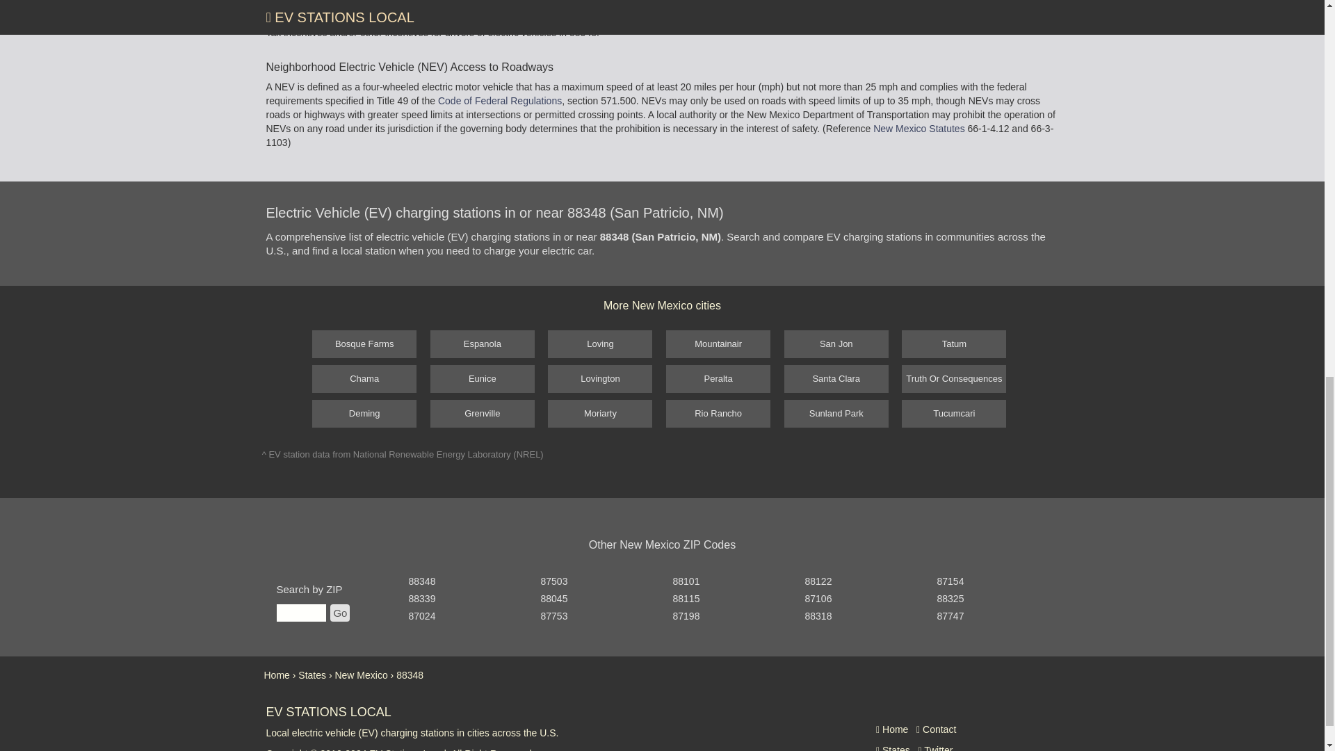 This screenshot has height=751, width=1335. Describe the element at coordinates (499, 101) in the screenshot. I see `Code of Federal Regulations` at that location.